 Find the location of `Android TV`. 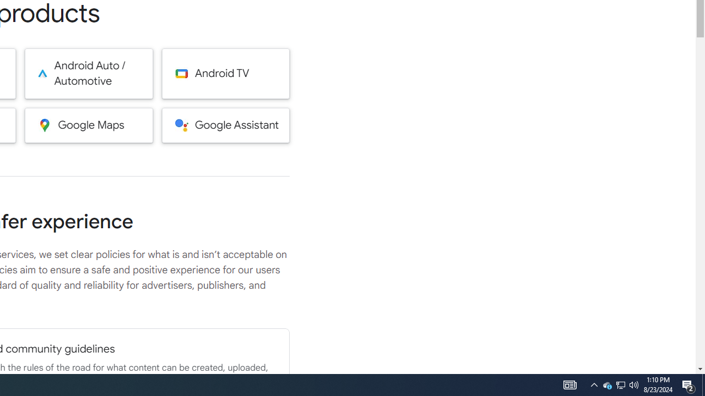

Android TV is located at coordinates (226, 74).